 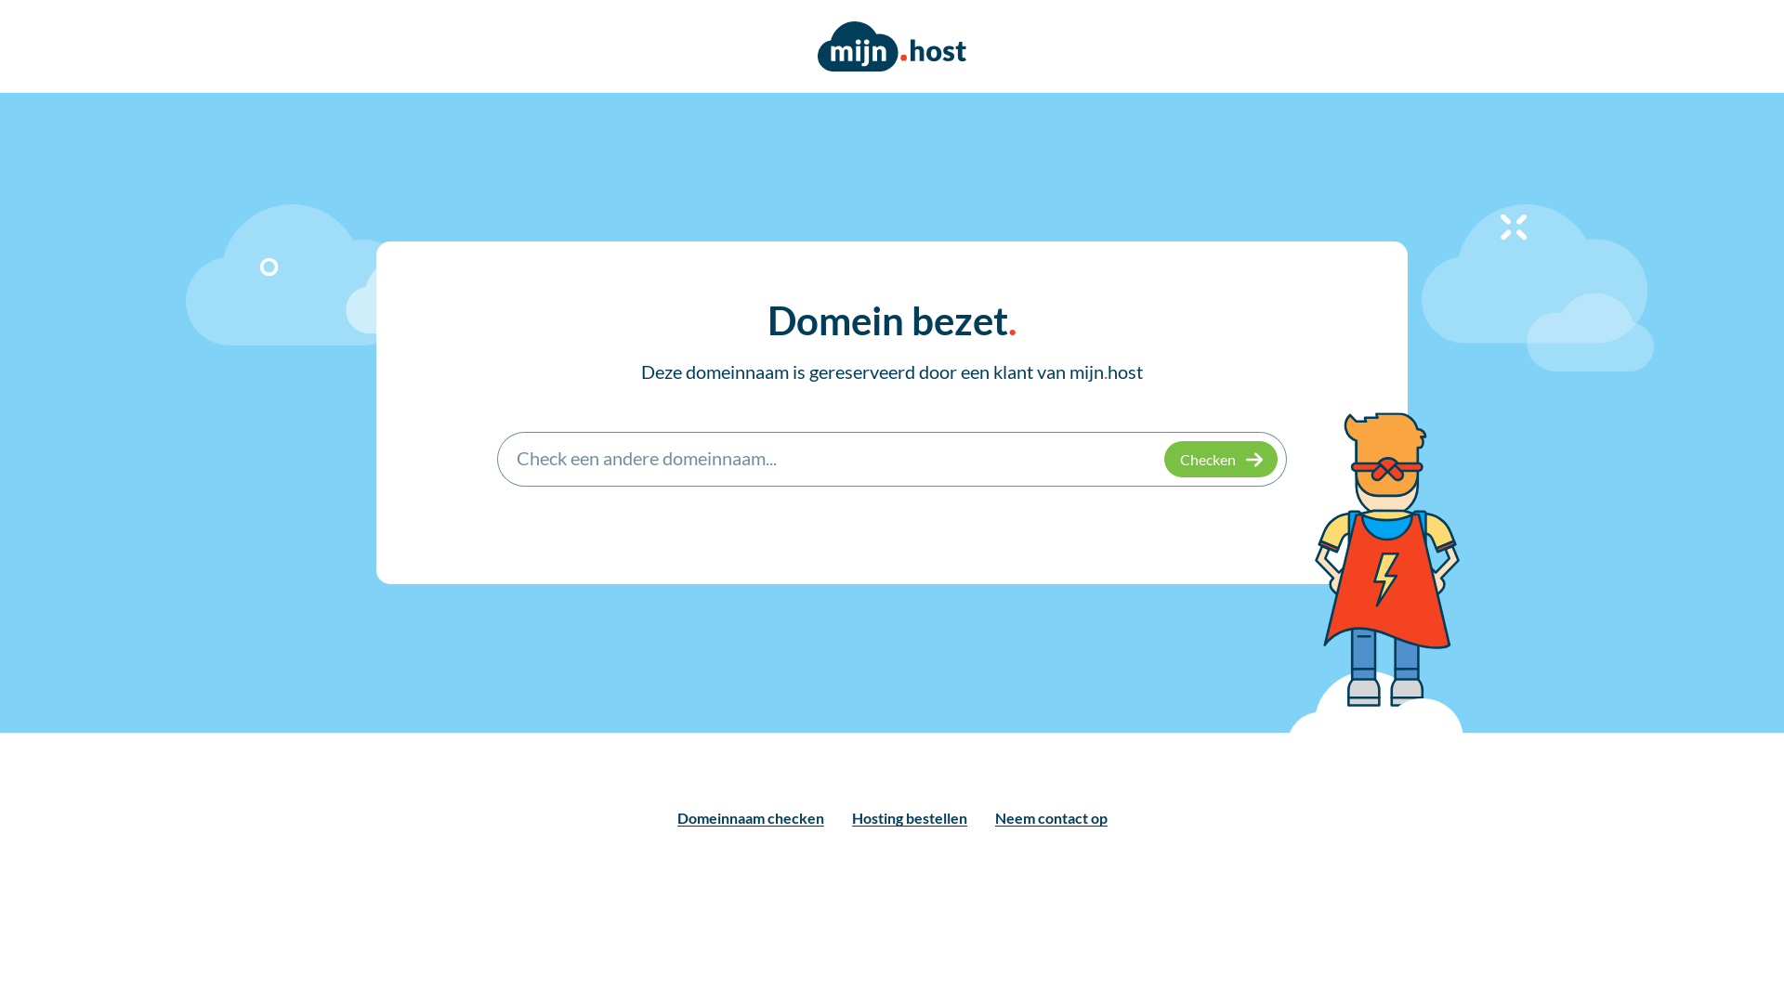 What do you see at coordinates (750, 818) in the screenshot?
I see `Domeinnaam checken` at bounding box center [750, 818].